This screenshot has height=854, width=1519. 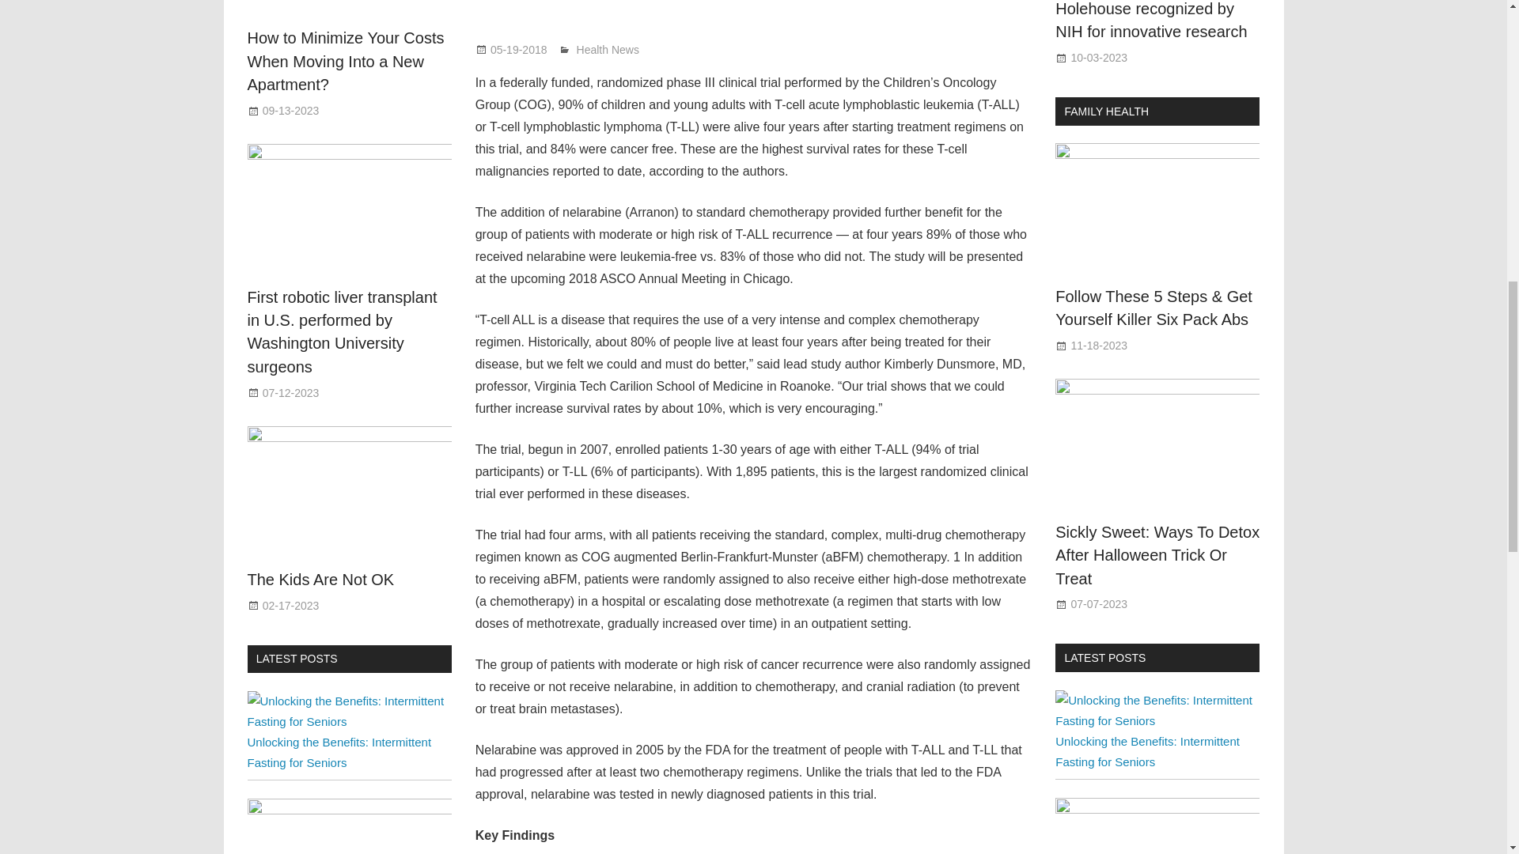 I want to click on James, so click(x=593, y=49).